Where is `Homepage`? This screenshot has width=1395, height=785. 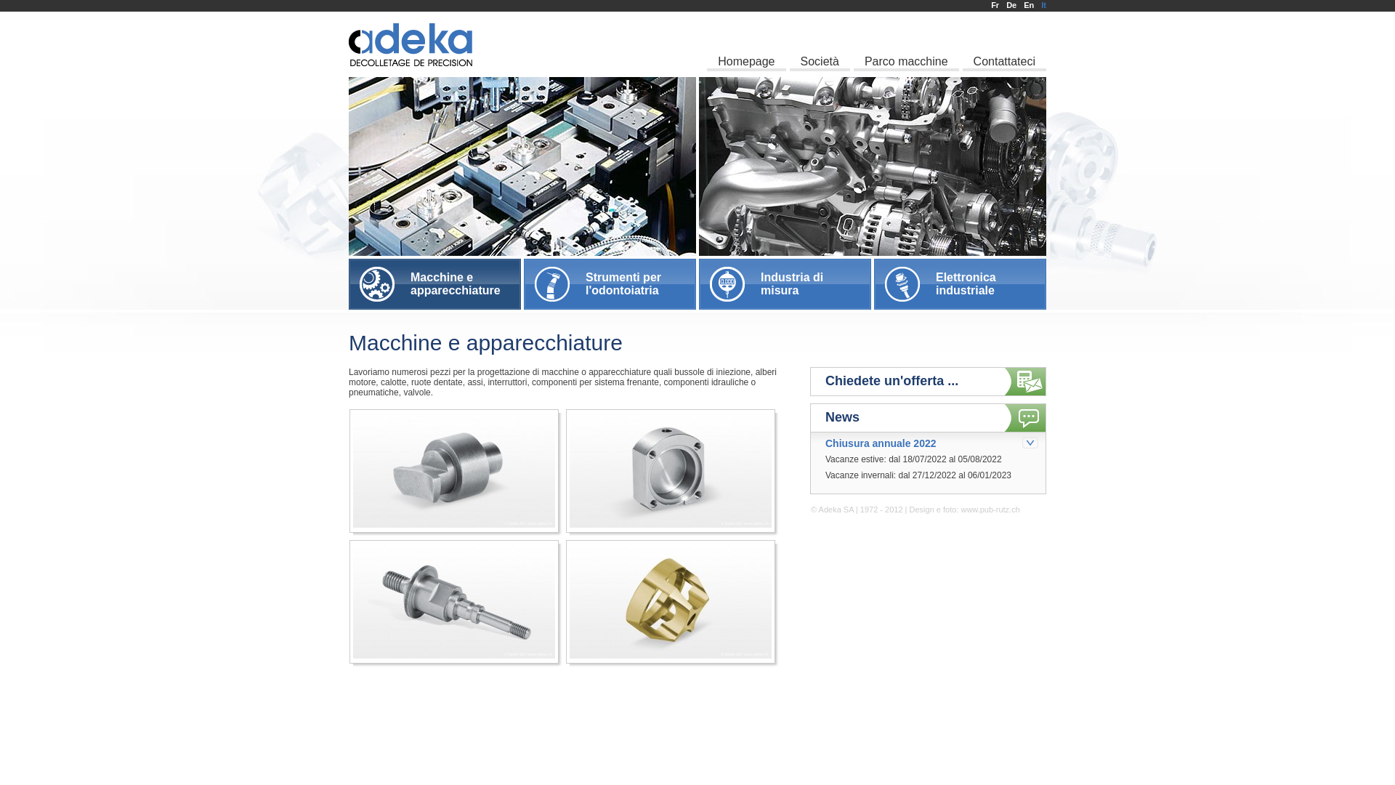 Homepage is located at coordinates (745, 41).